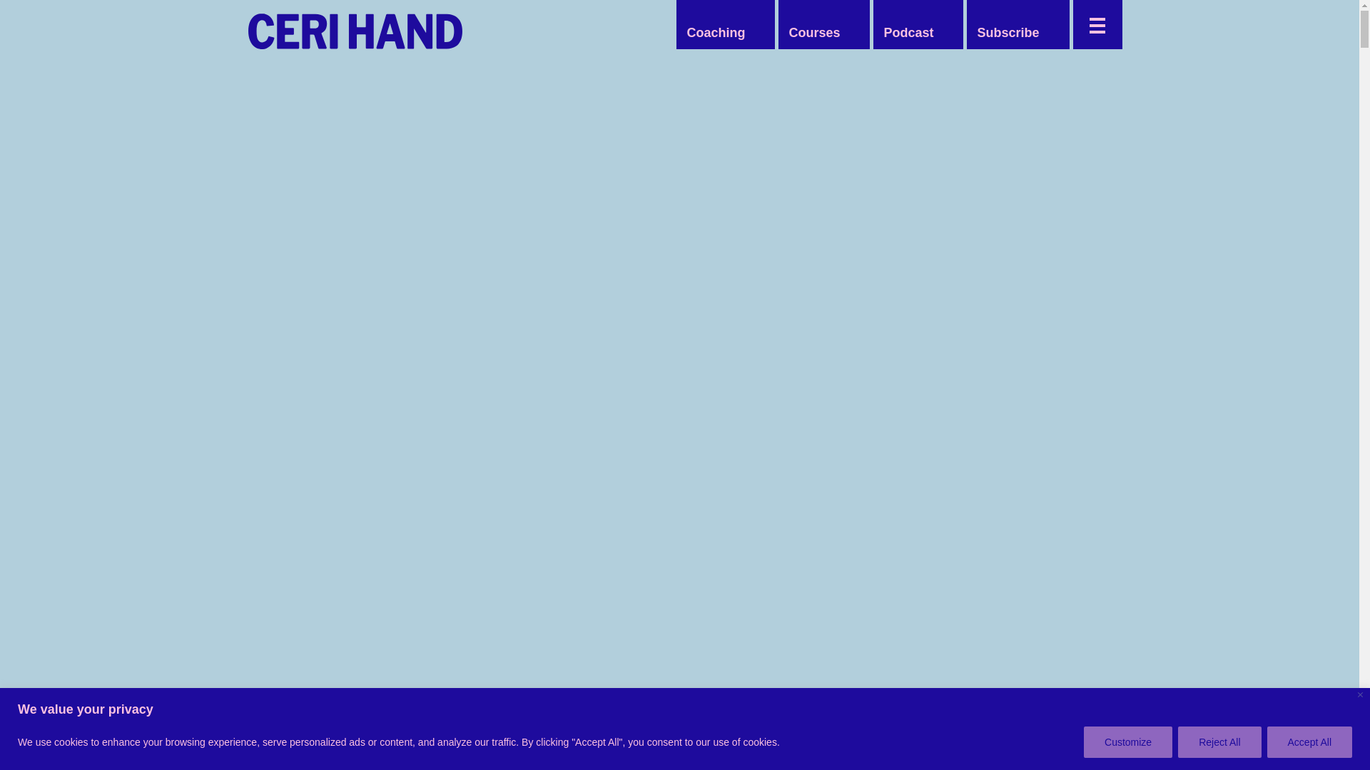 The height and width of the screenshot is (770, 1370). What do you see at coordinates (716, 33) in the screenshot?
I see `Coaching` at bounding box center [716, 33].